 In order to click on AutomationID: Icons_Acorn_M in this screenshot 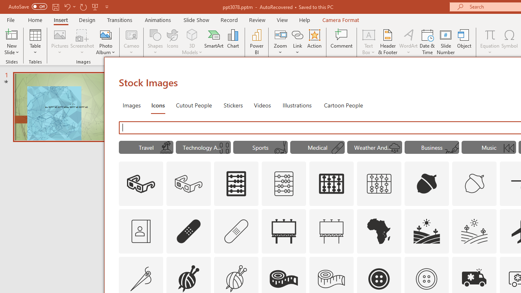, I will do `click(475, 184)`.